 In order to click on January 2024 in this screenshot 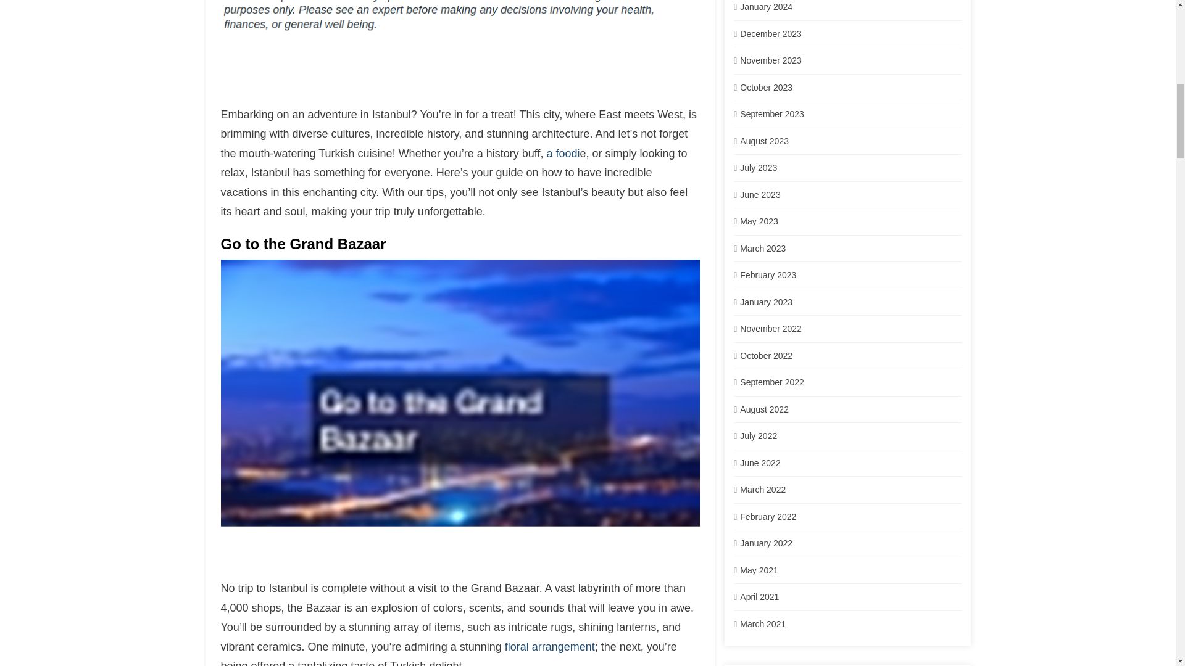, I will do `click(766, 7)`.